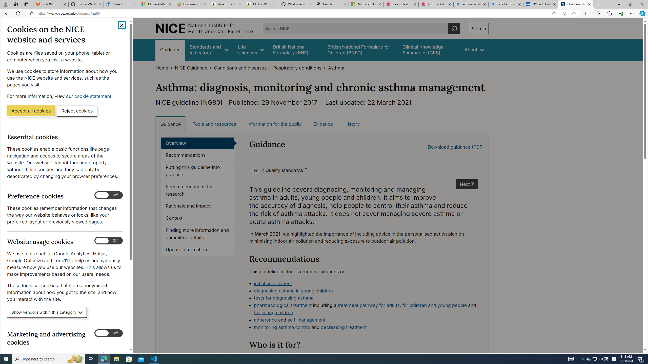 The height and width of the screenshot is (364, 648). I want to click on monitoring asthma control, so click(282, 327).